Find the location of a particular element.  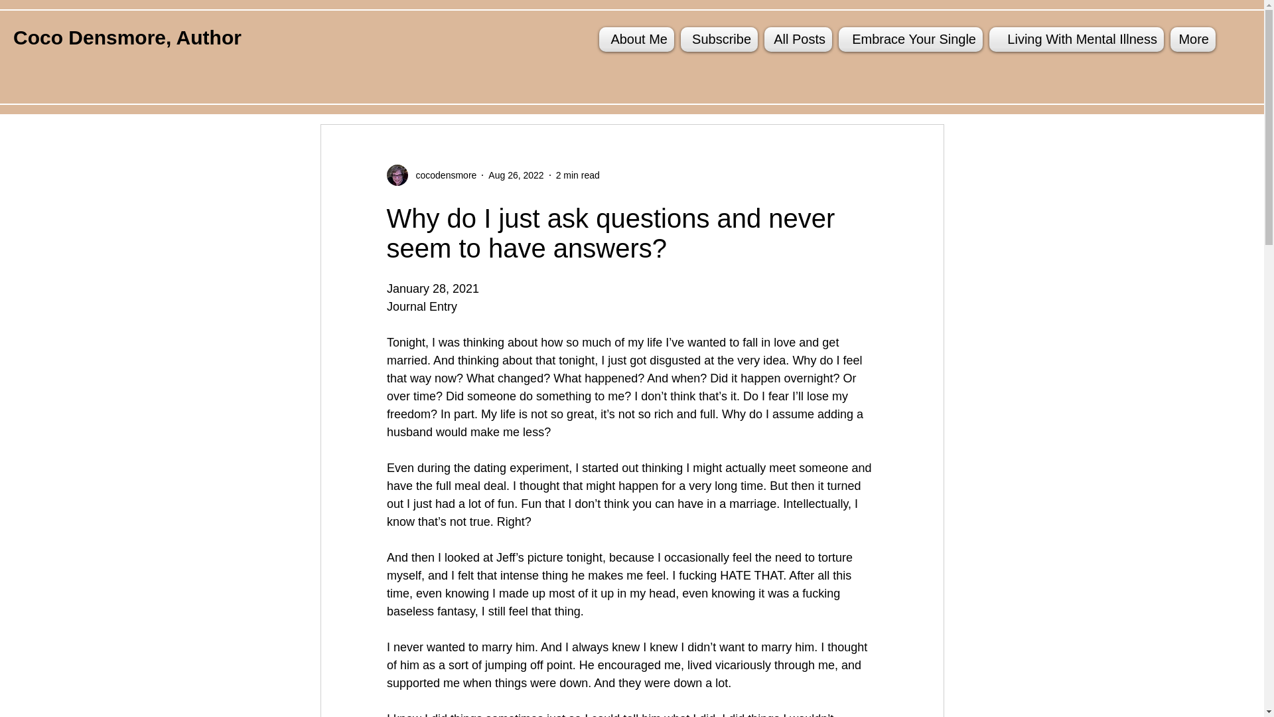

Living With Mental Illness is located at coordinates (1076, 39).